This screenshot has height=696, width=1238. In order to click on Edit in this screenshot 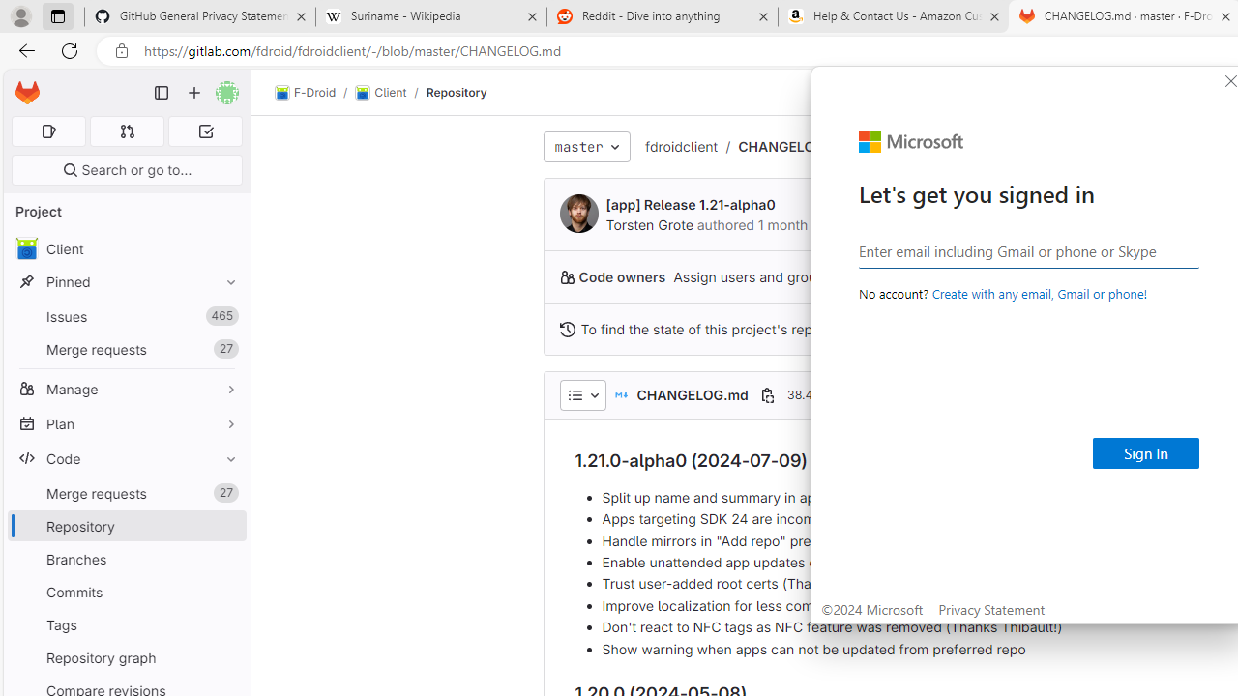, I will do `click(86, 15)`.